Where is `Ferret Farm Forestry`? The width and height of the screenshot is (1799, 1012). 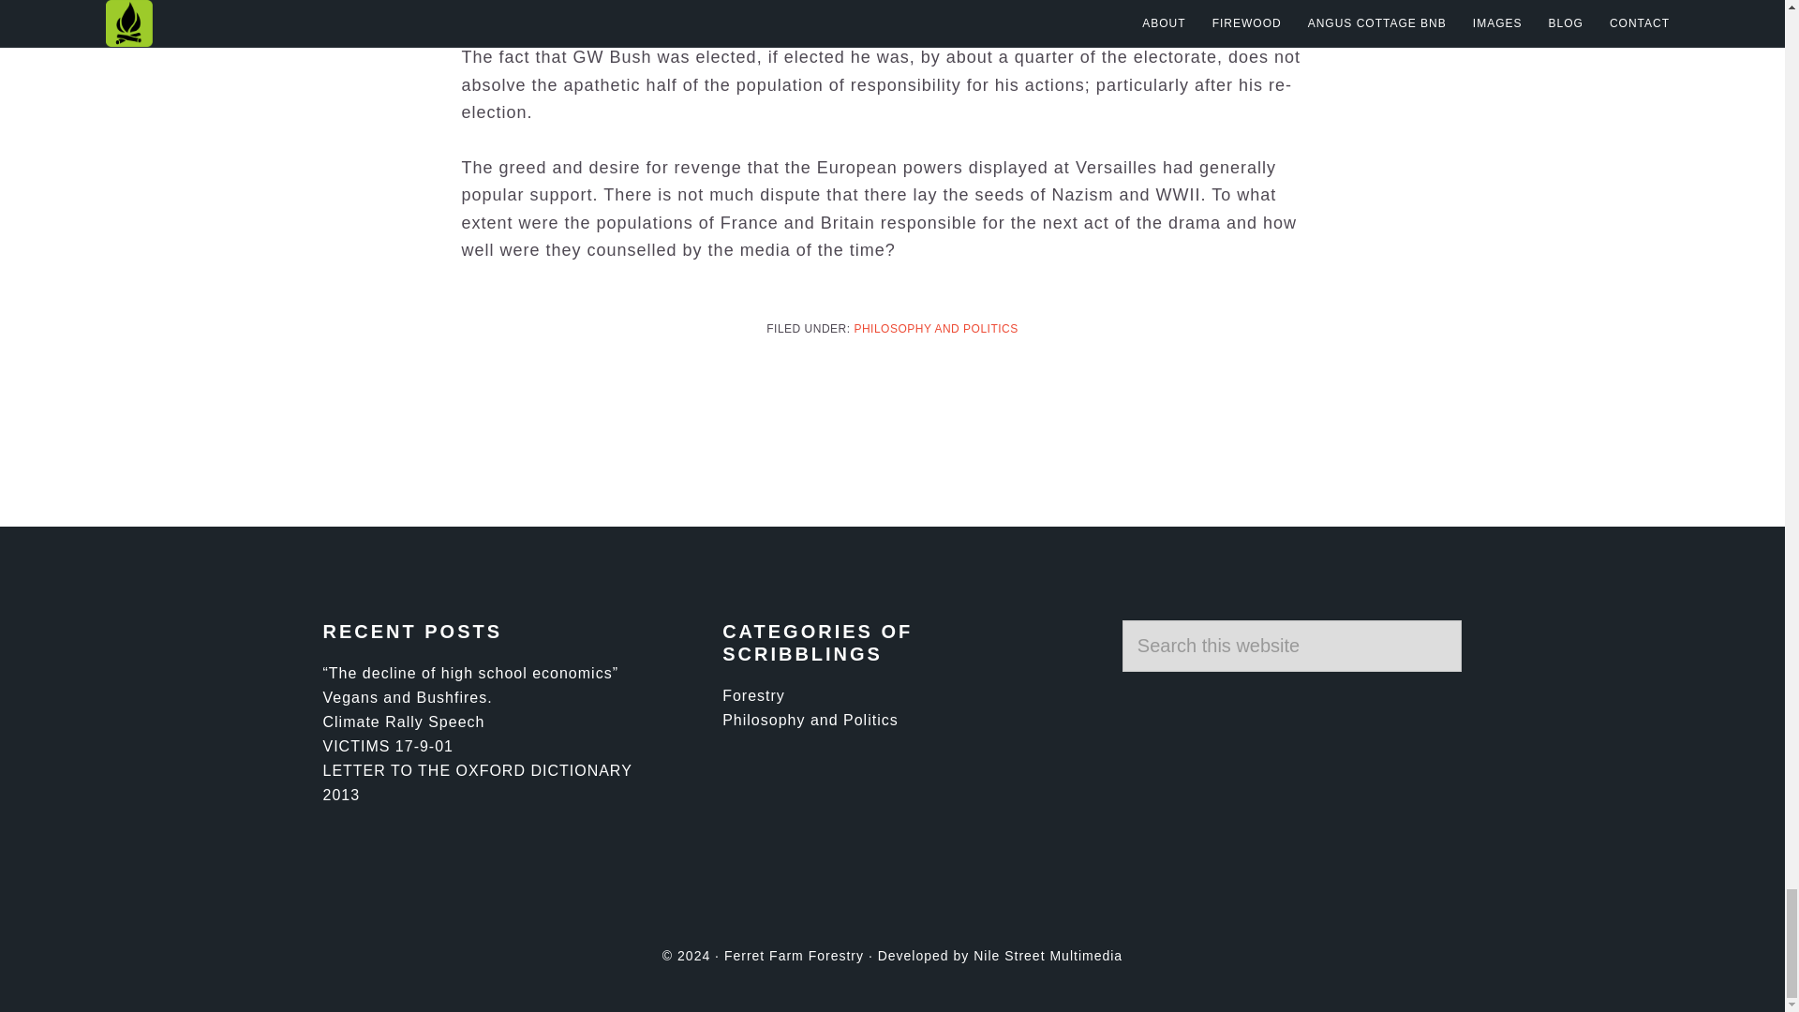 Ferret Farm Forestry is located at coordinates (794, 956).